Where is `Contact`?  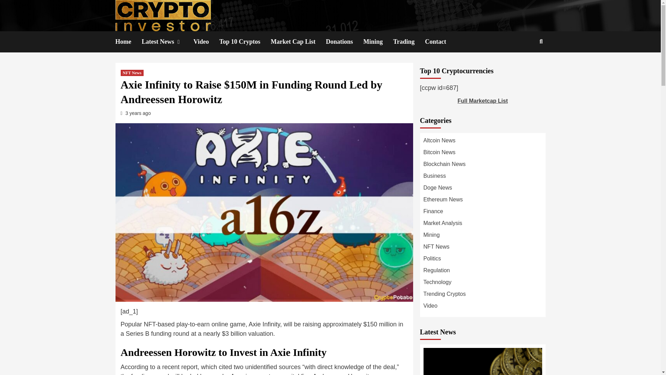
Contact is located at coordinates (441, 42).